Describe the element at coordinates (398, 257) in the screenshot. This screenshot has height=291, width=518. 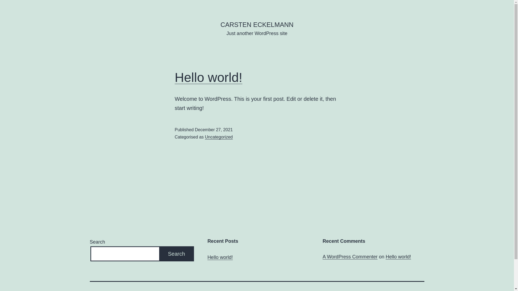
I see `Hello world!` at that location.